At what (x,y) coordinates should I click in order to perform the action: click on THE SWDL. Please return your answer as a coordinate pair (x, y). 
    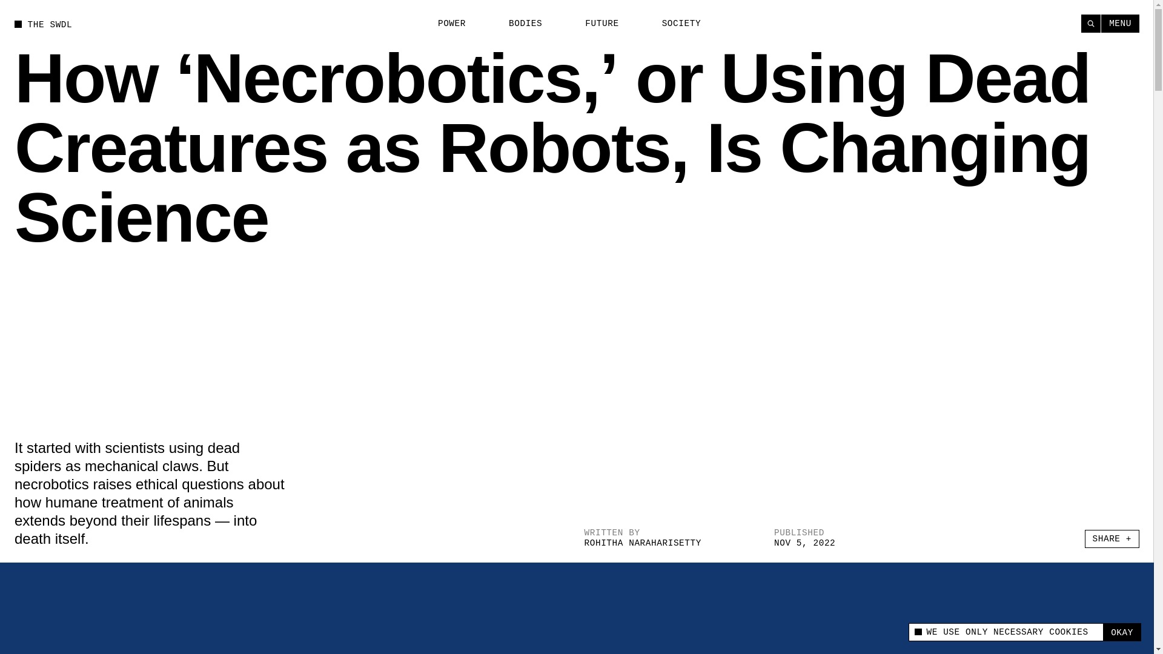
    Looking at the image, I should click on (43, 24).